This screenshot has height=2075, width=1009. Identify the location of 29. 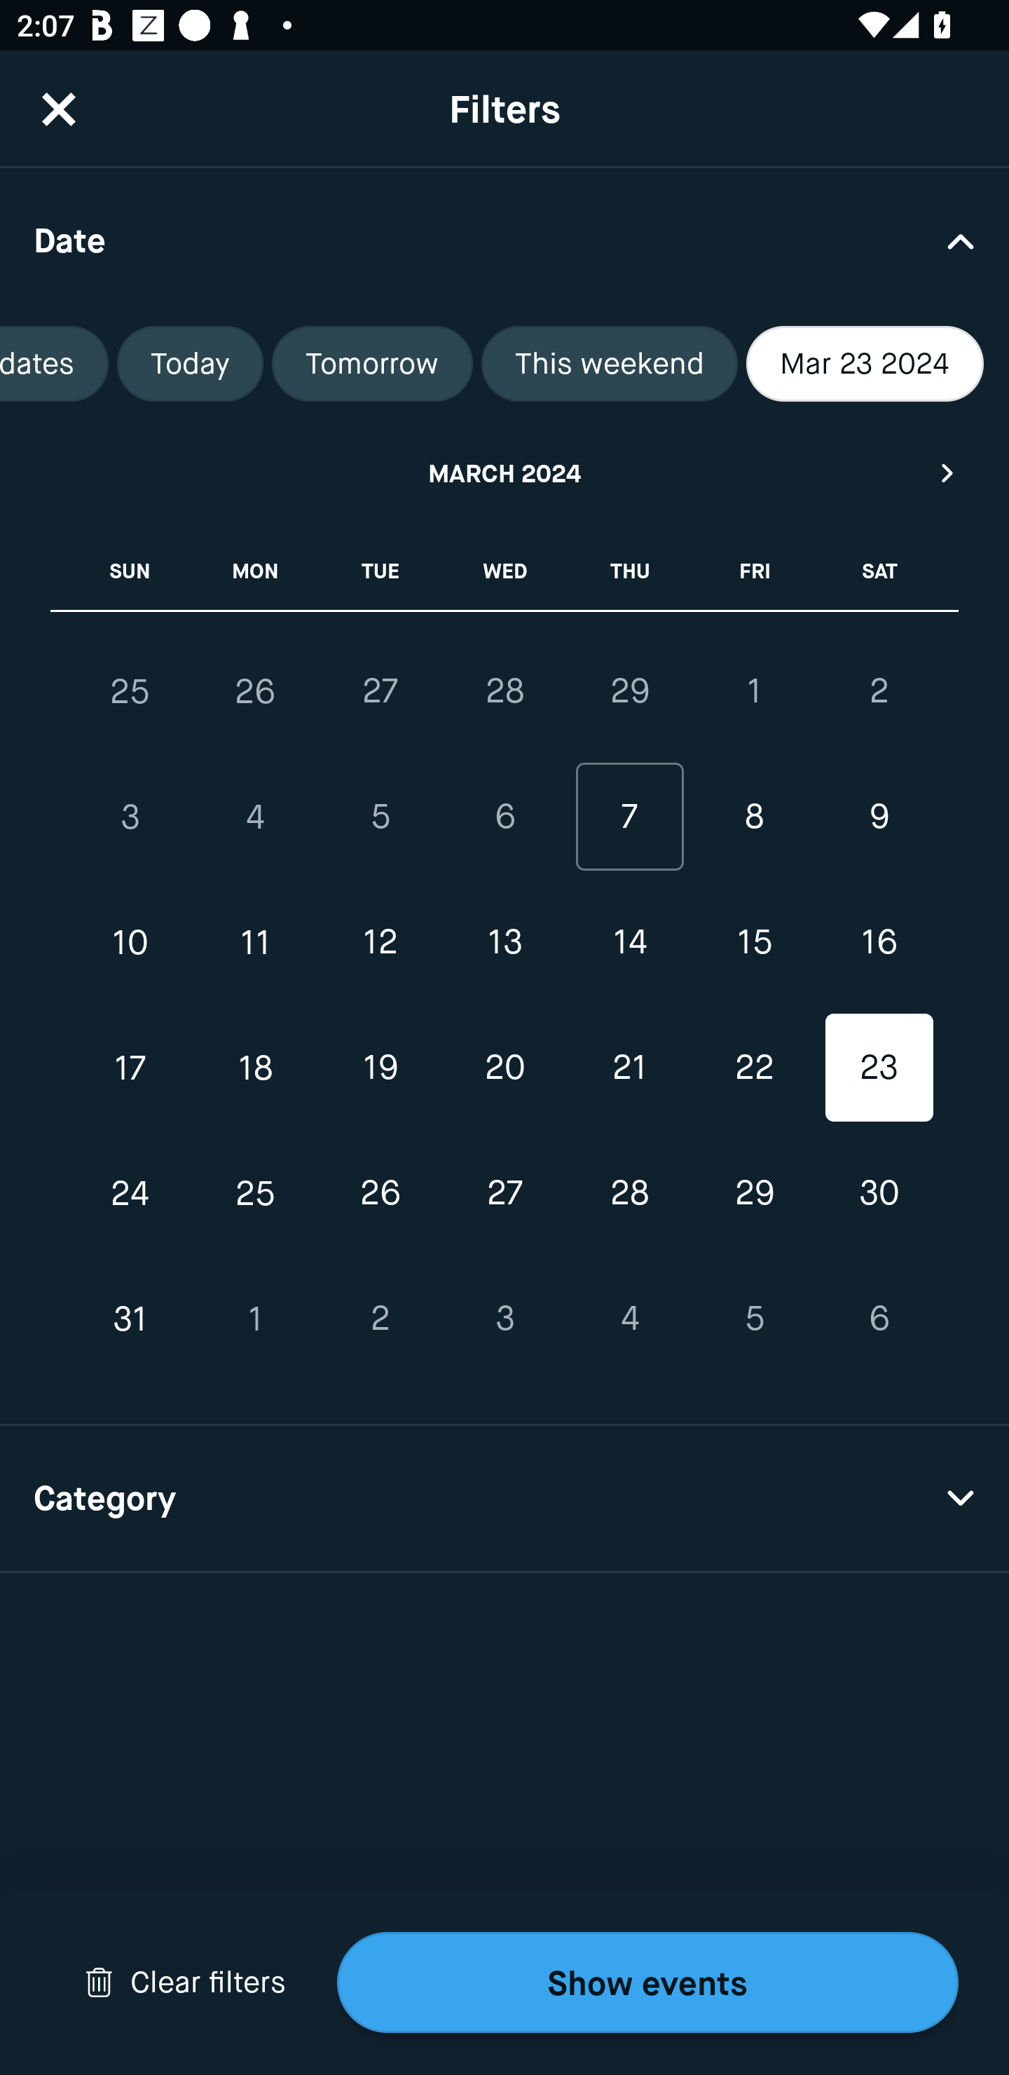
(629, 690).